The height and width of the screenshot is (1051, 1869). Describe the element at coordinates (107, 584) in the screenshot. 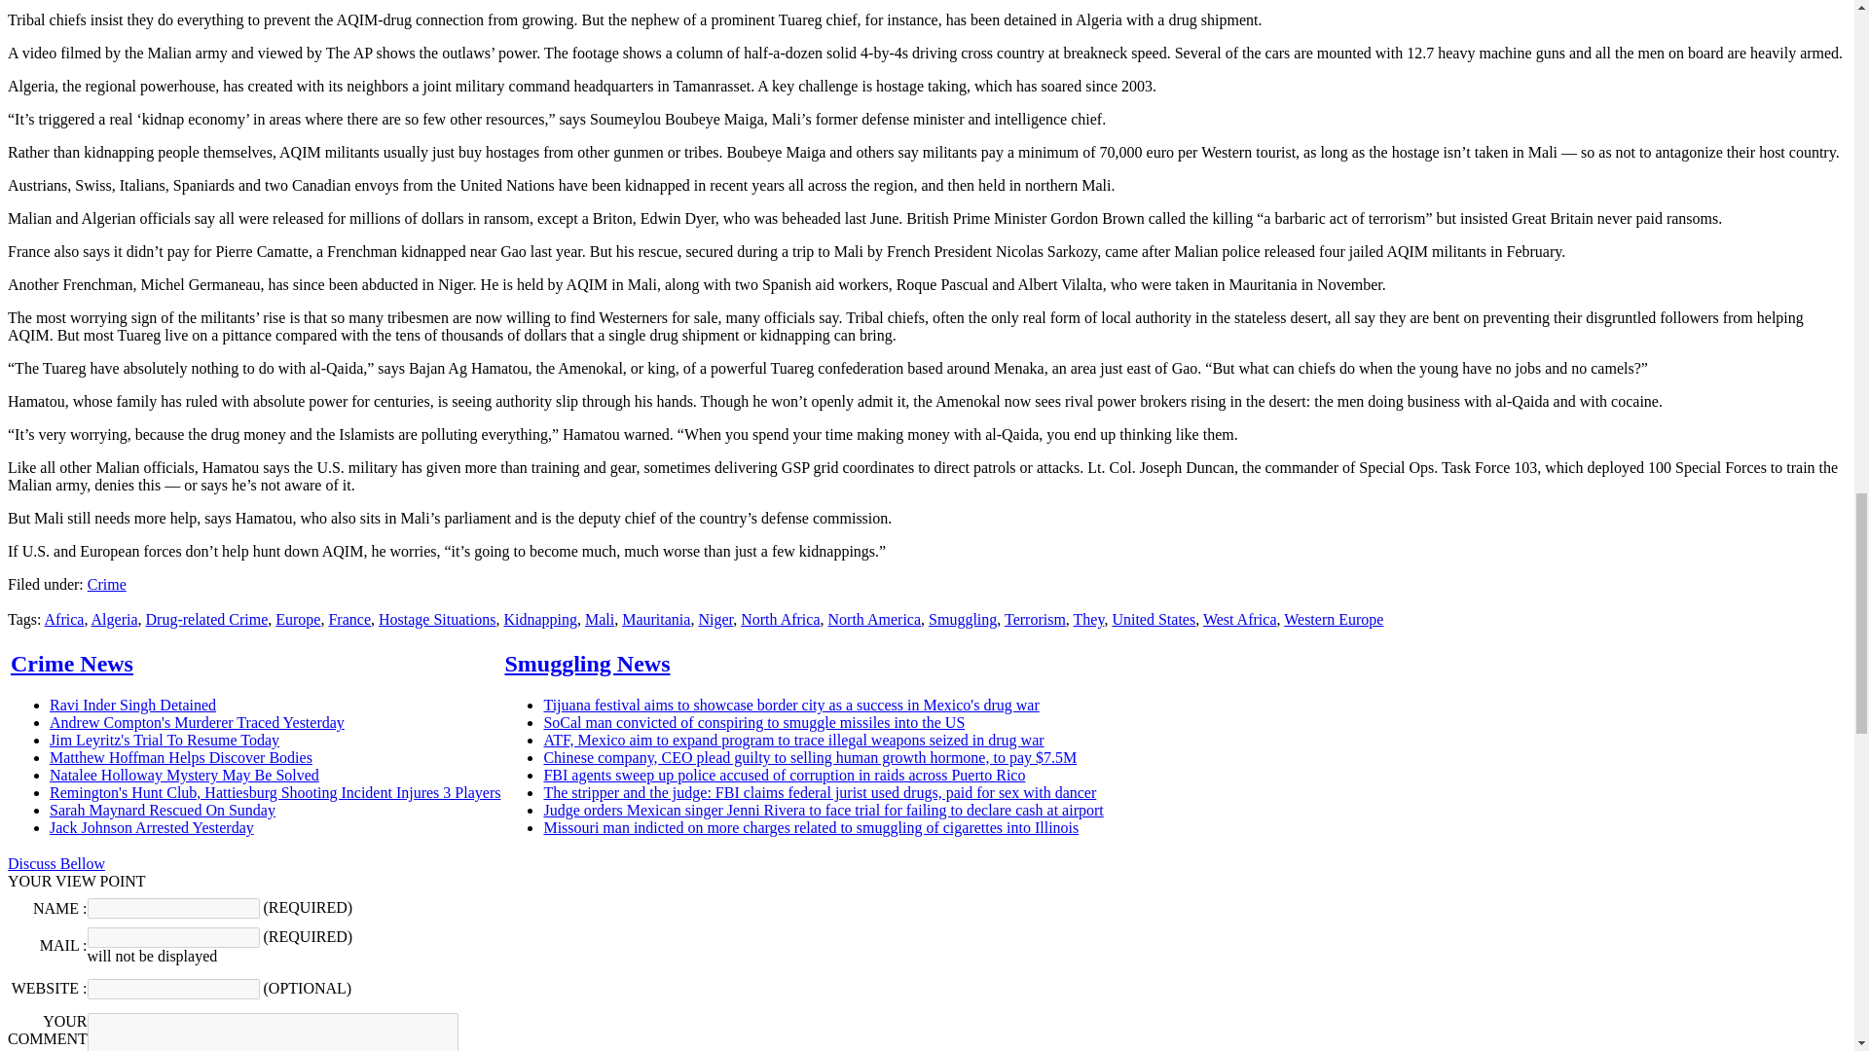

I see `Crime` at that location.